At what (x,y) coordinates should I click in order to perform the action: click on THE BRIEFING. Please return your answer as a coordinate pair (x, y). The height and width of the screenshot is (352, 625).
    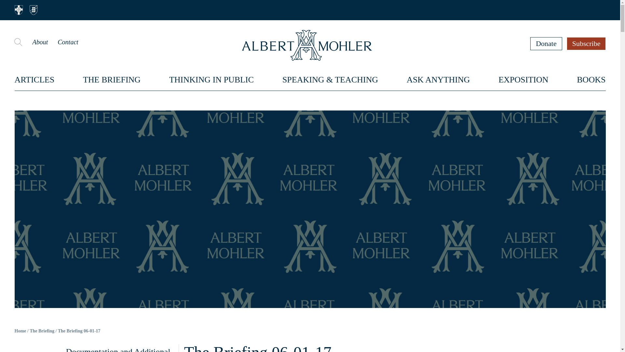
    Looking at the image, I should click on (112, 80).